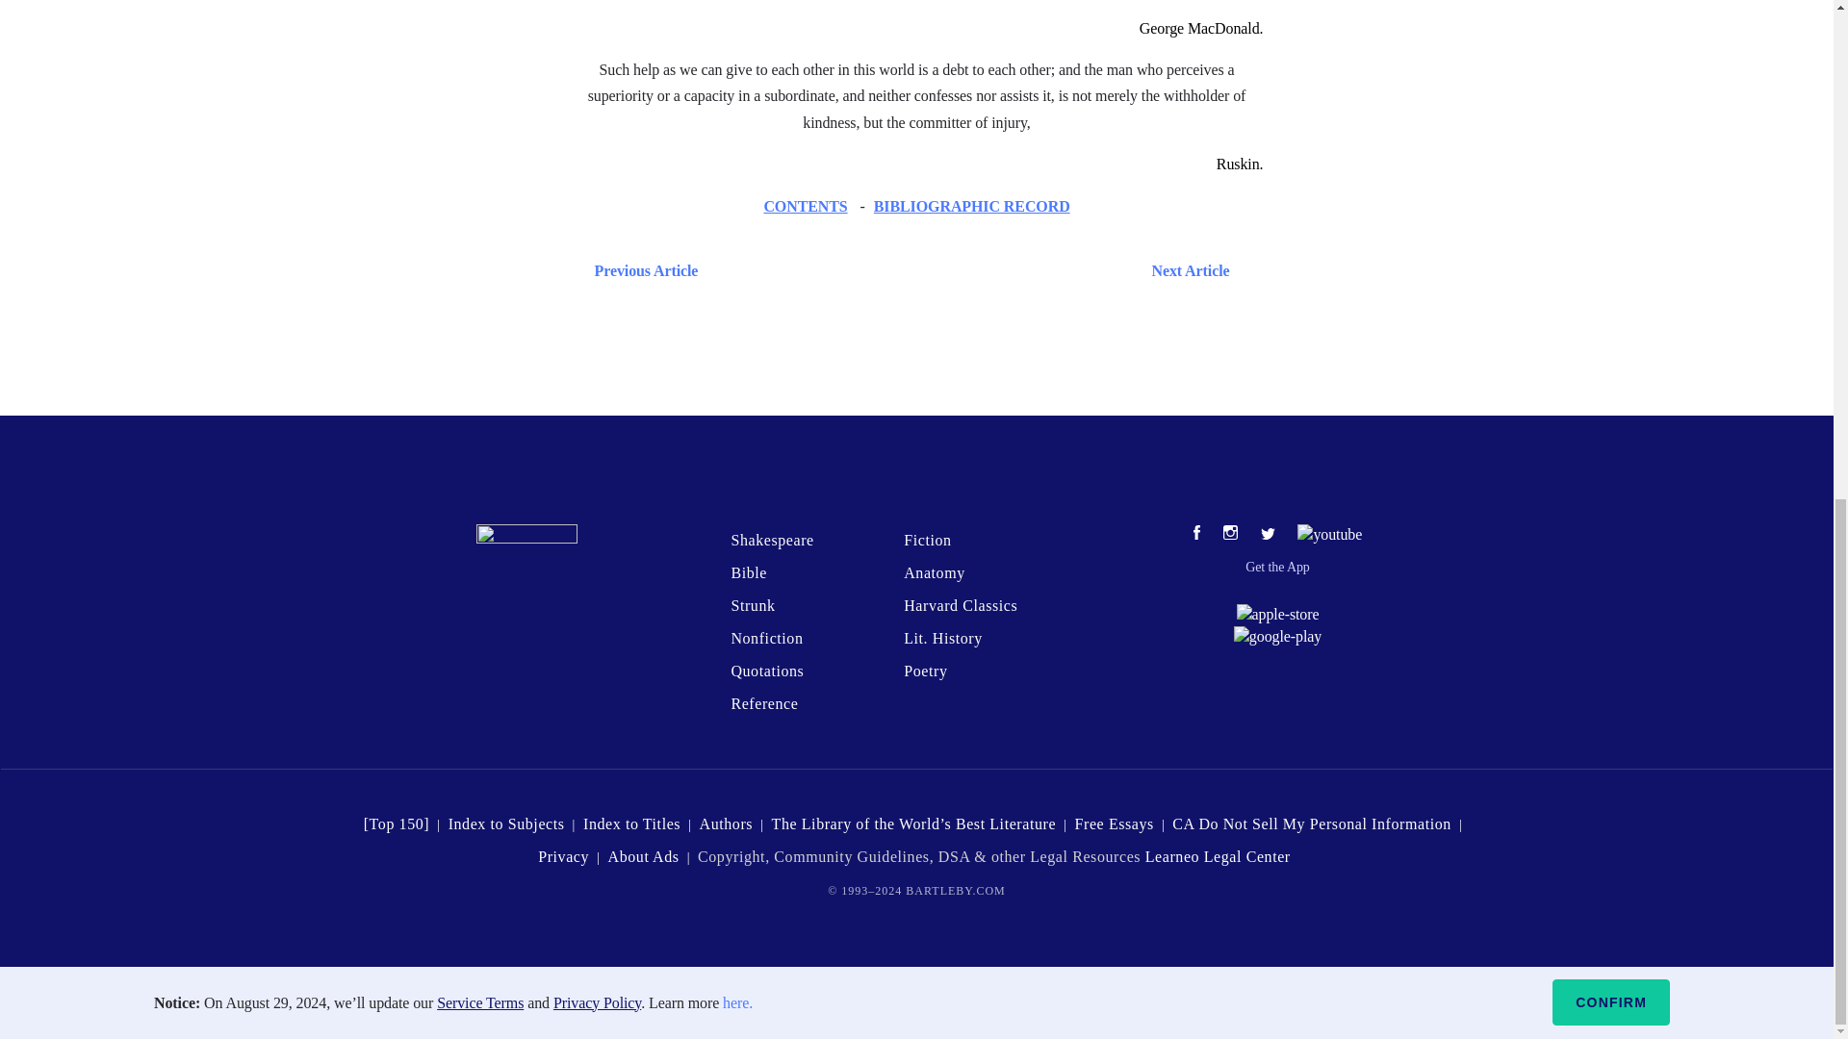  I want to click on Lit. History, so click(943, 637).